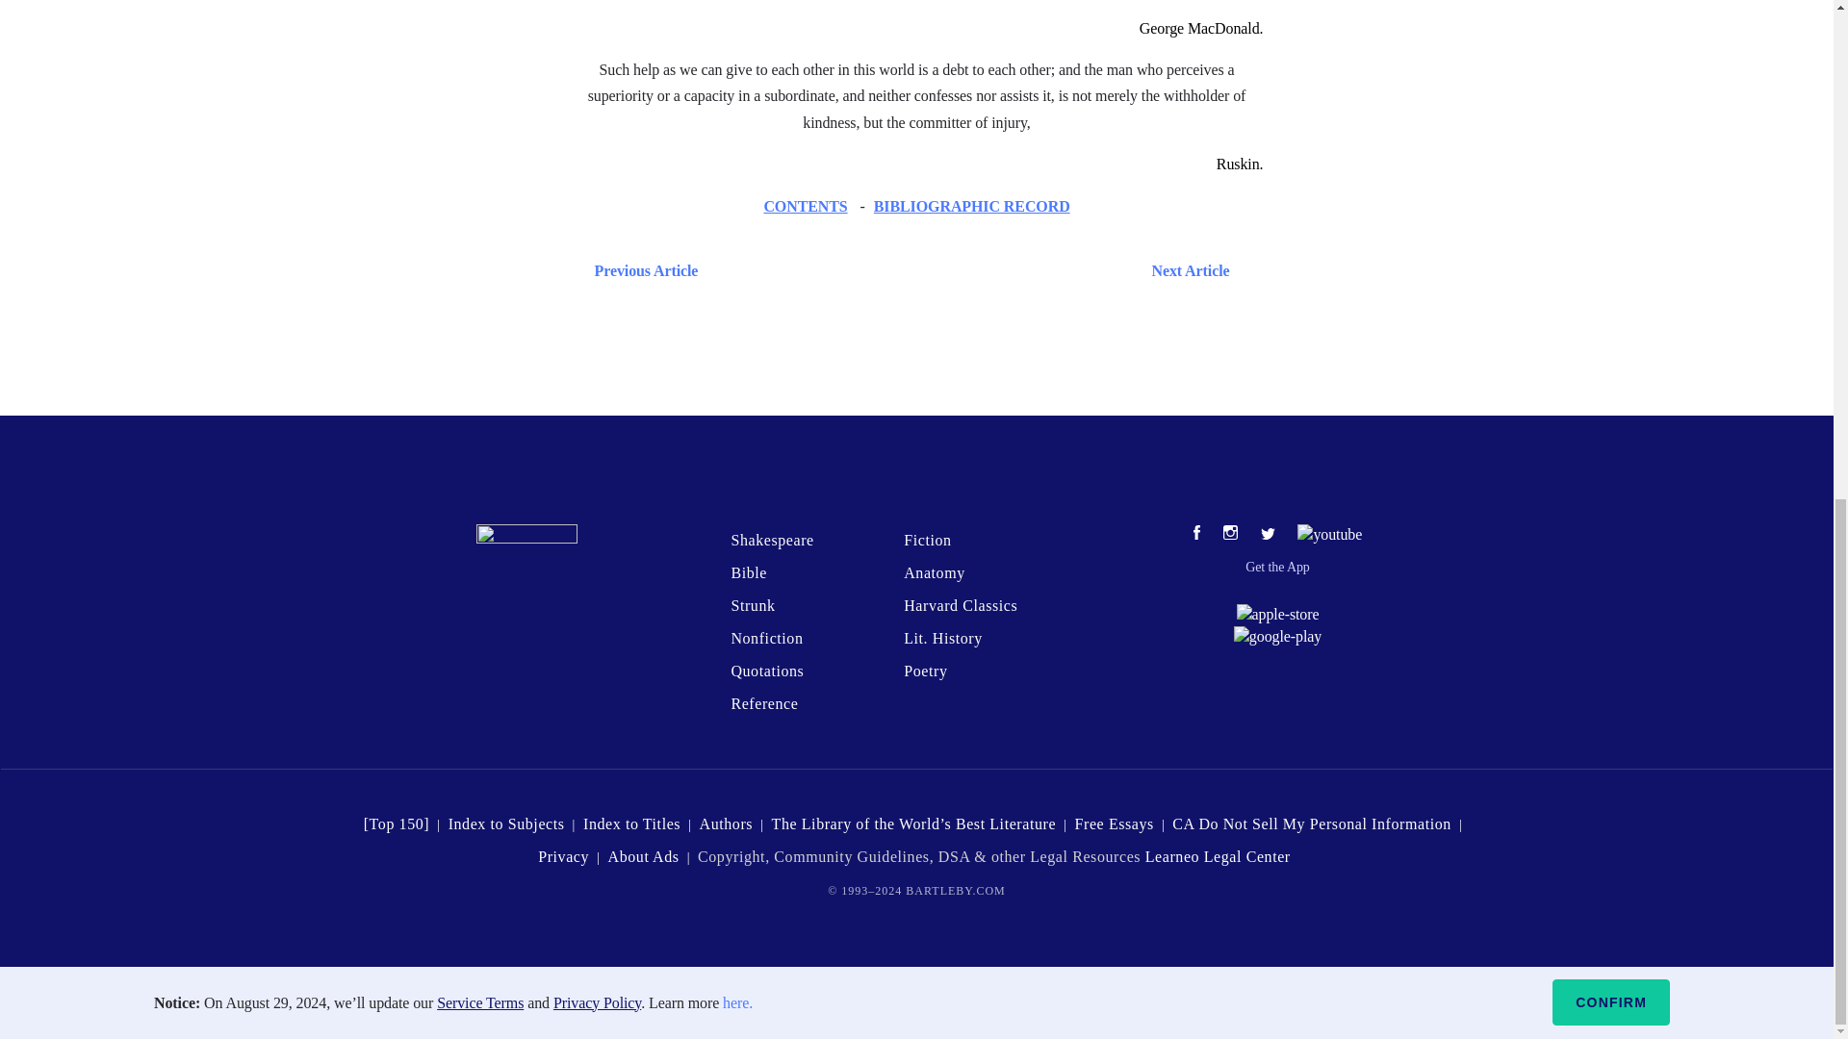  I want to click on Lit. History, so click(943, 637).